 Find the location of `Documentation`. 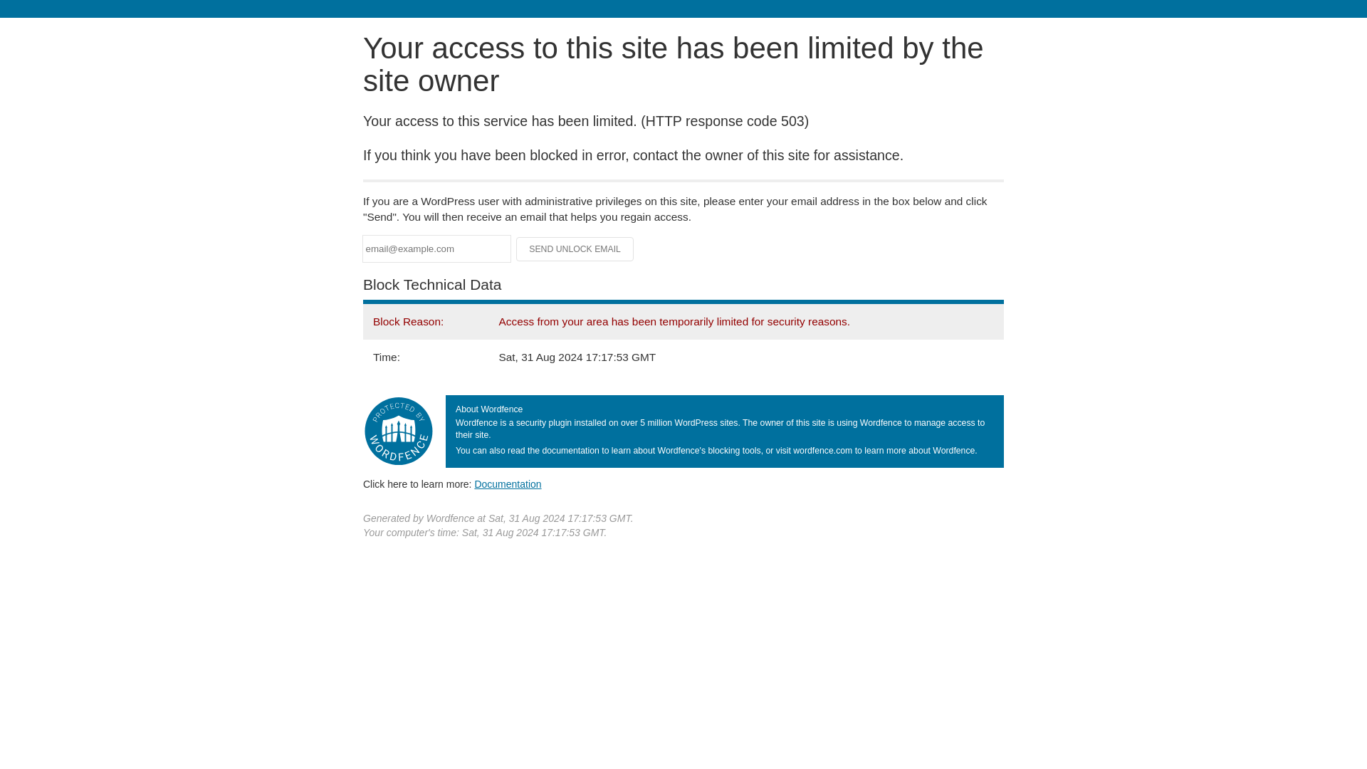

Documentation is located at coordinates (508, 483).